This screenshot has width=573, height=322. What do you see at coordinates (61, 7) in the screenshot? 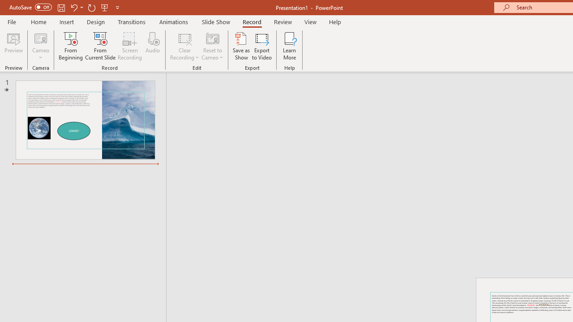
I see `Save` at bounding box center [61, 7].